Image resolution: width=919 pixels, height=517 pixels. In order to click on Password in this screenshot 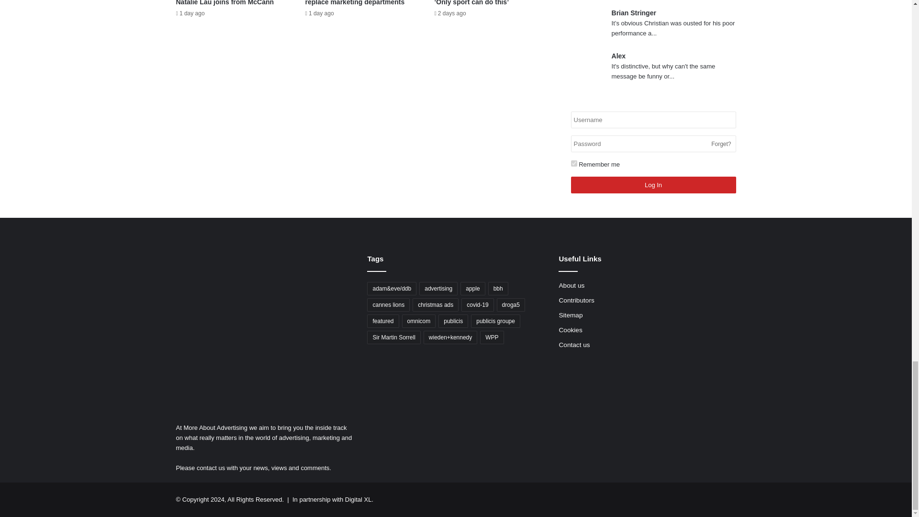, I will do `click(653, 144)`.